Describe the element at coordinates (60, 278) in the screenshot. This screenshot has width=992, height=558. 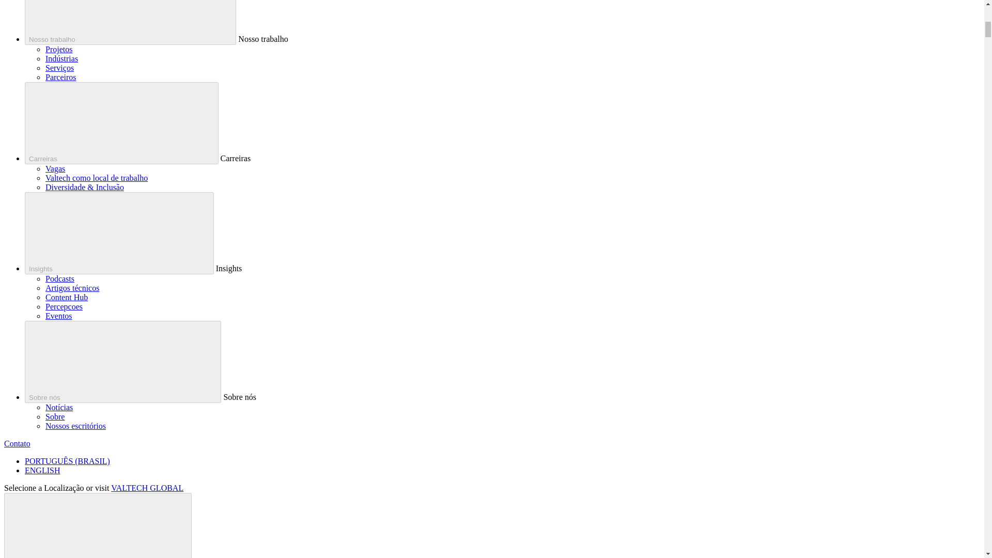
I see `Podcasts` at that location.